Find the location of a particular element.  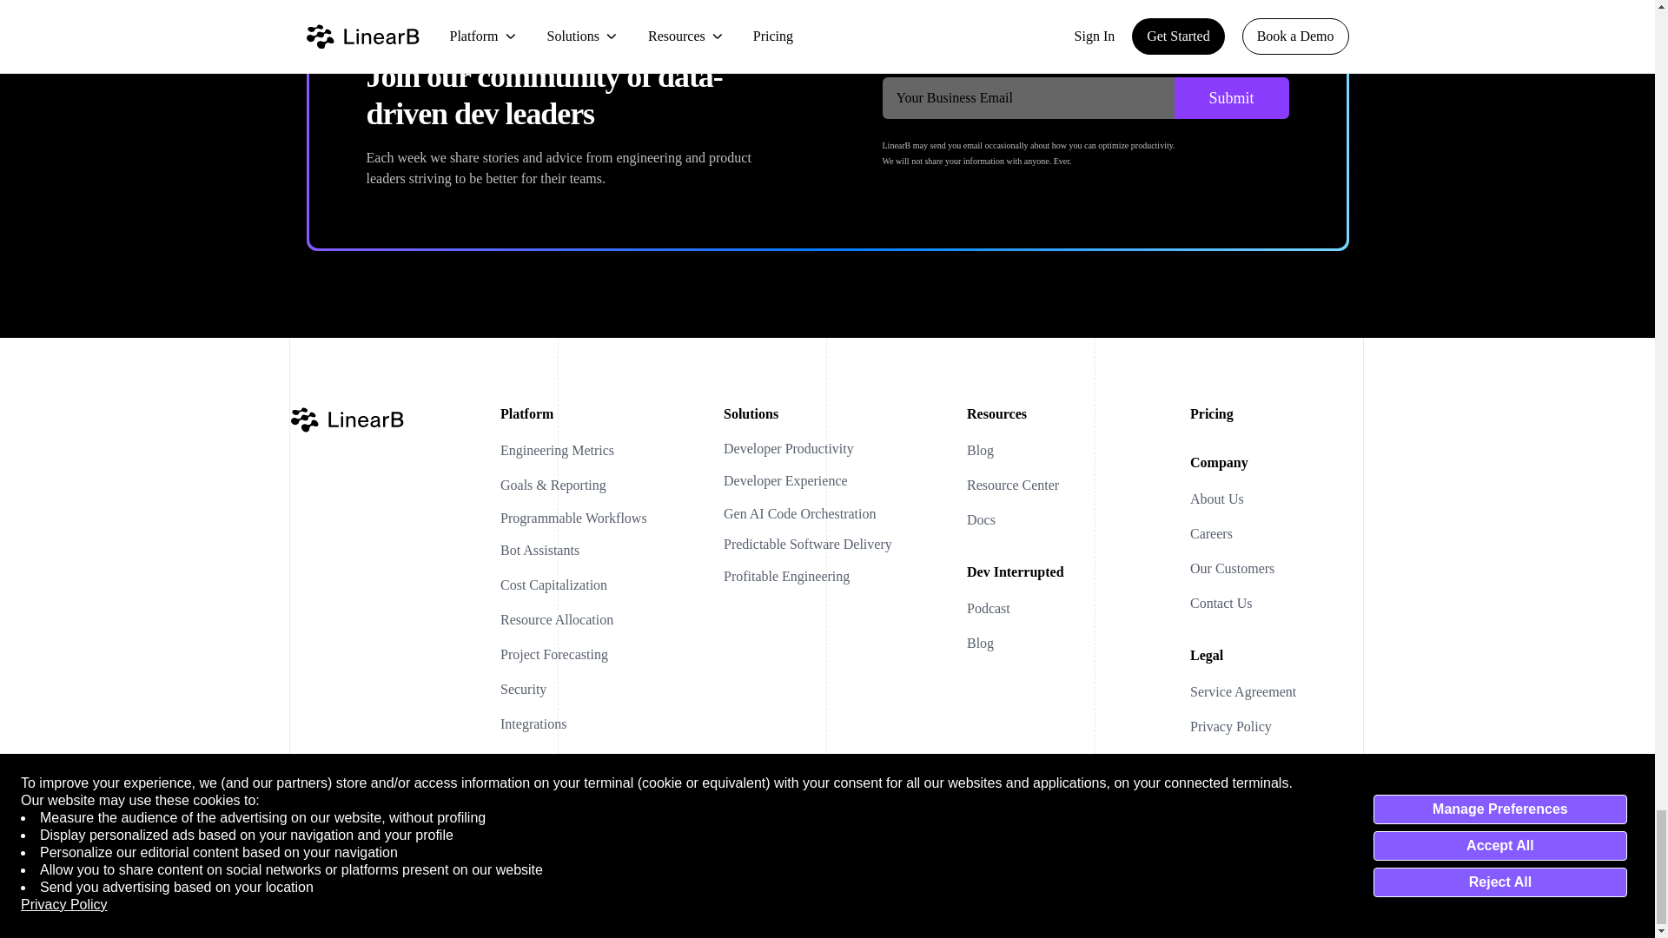

LinearB is located at coordinates (347, 419).